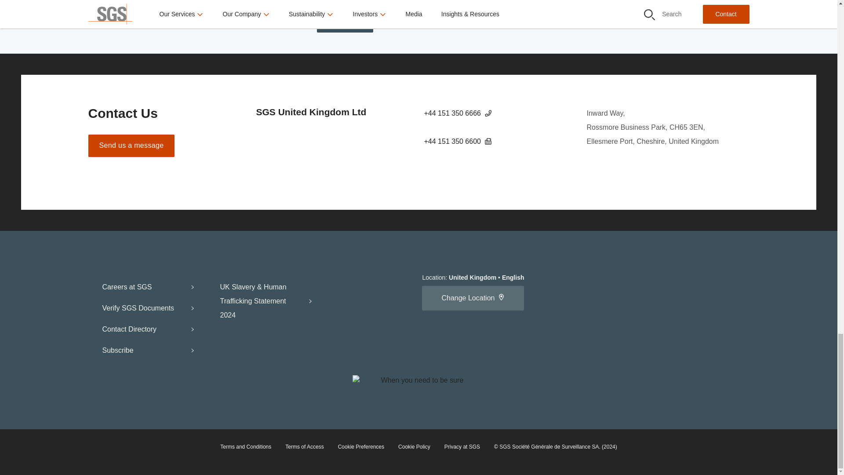 This screenshot has height=475, width=844. Describe the element at coordinates (361, 446) in the screenshot. I see `Cookie Preferences` at that location.